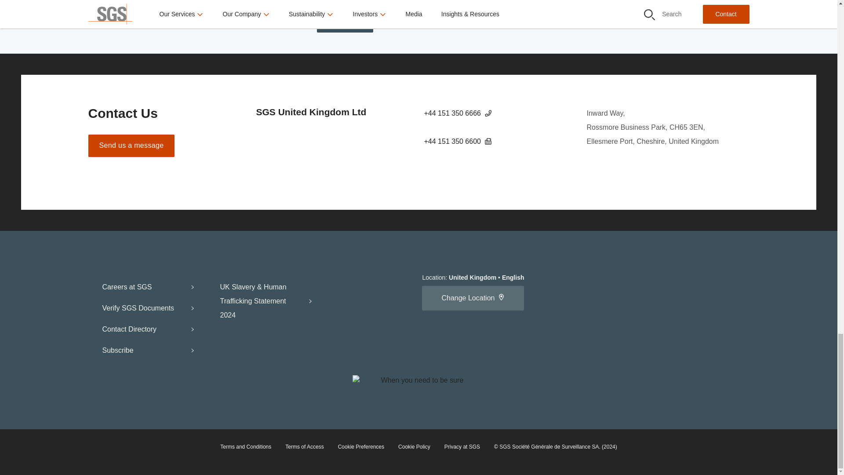 This screenshot has height=475, width=844. Describe the element at coordinates (361, 446) in the screenshot. I see `Cookie Preferences` at that location.